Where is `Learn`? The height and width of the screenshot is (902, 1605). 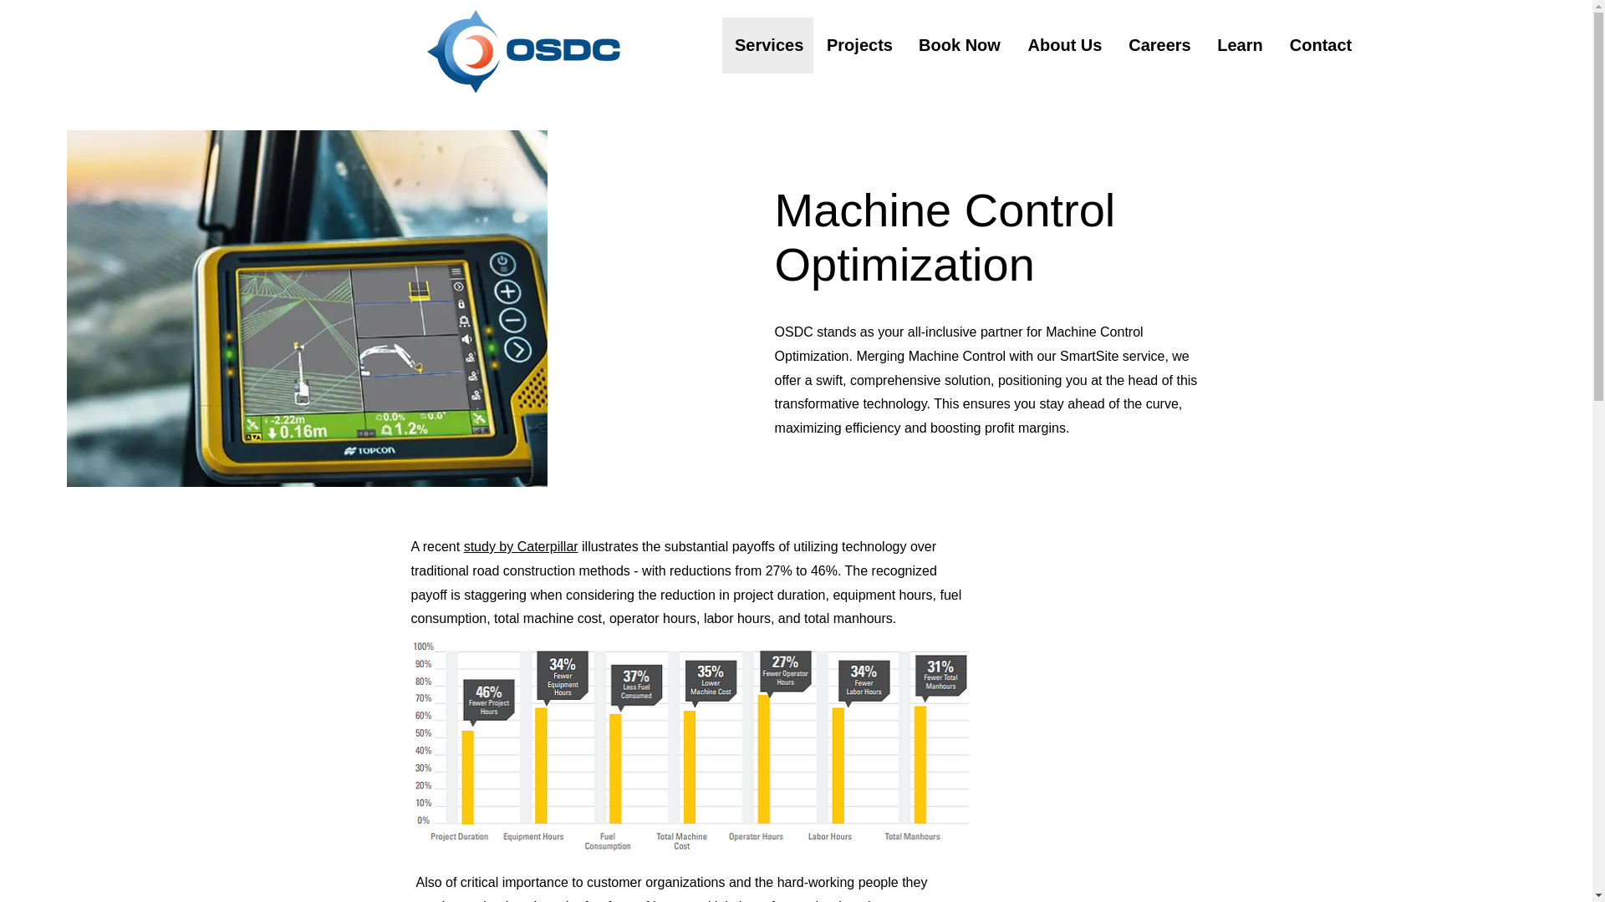
Learn is located at coordinates (1240, 45).